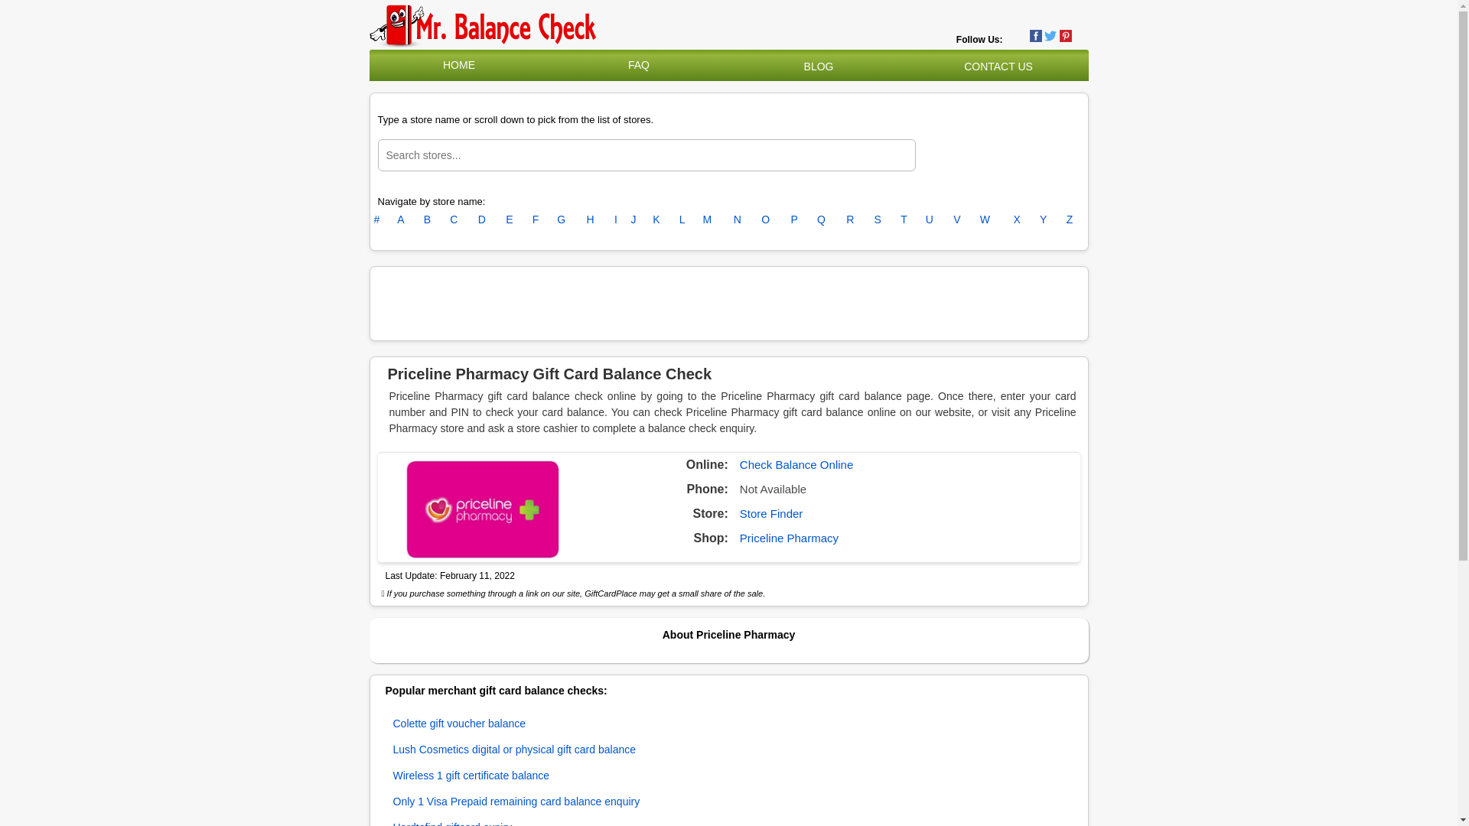 The image size is (1469, 826). Describe the element at coordinates (562, 220) in the screenshot. I see `G` at that location.